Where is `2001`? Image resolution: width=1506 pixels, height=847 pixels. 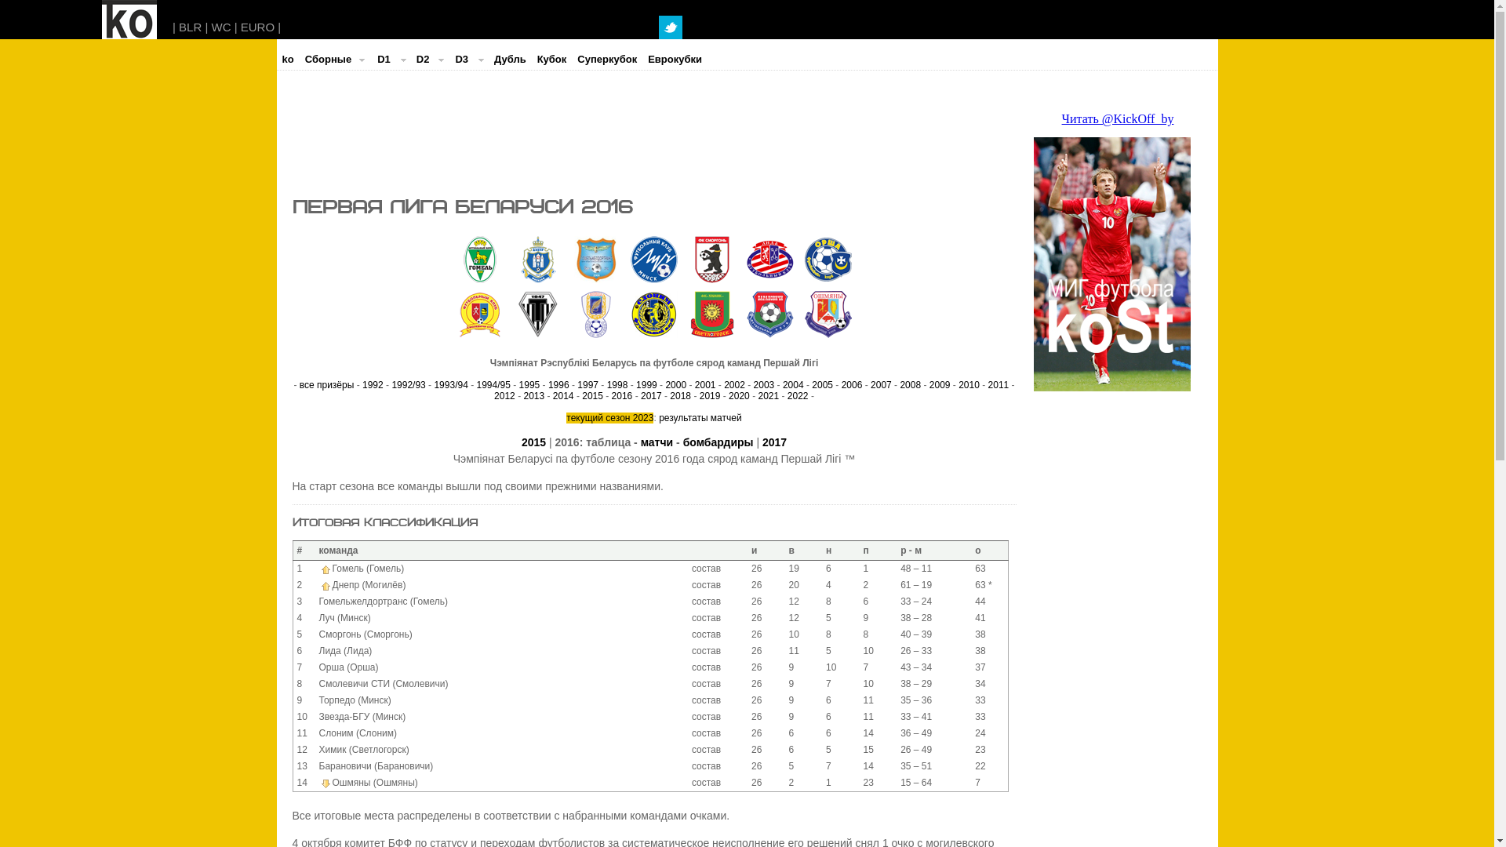
2001 is located at coordinates (706, 385).